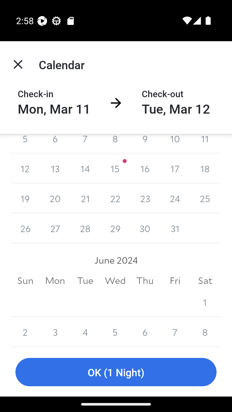 The image size is (232, 412). Describe the element at coordinates (175, 281) in the screenshot. I see `Fri` at that location.